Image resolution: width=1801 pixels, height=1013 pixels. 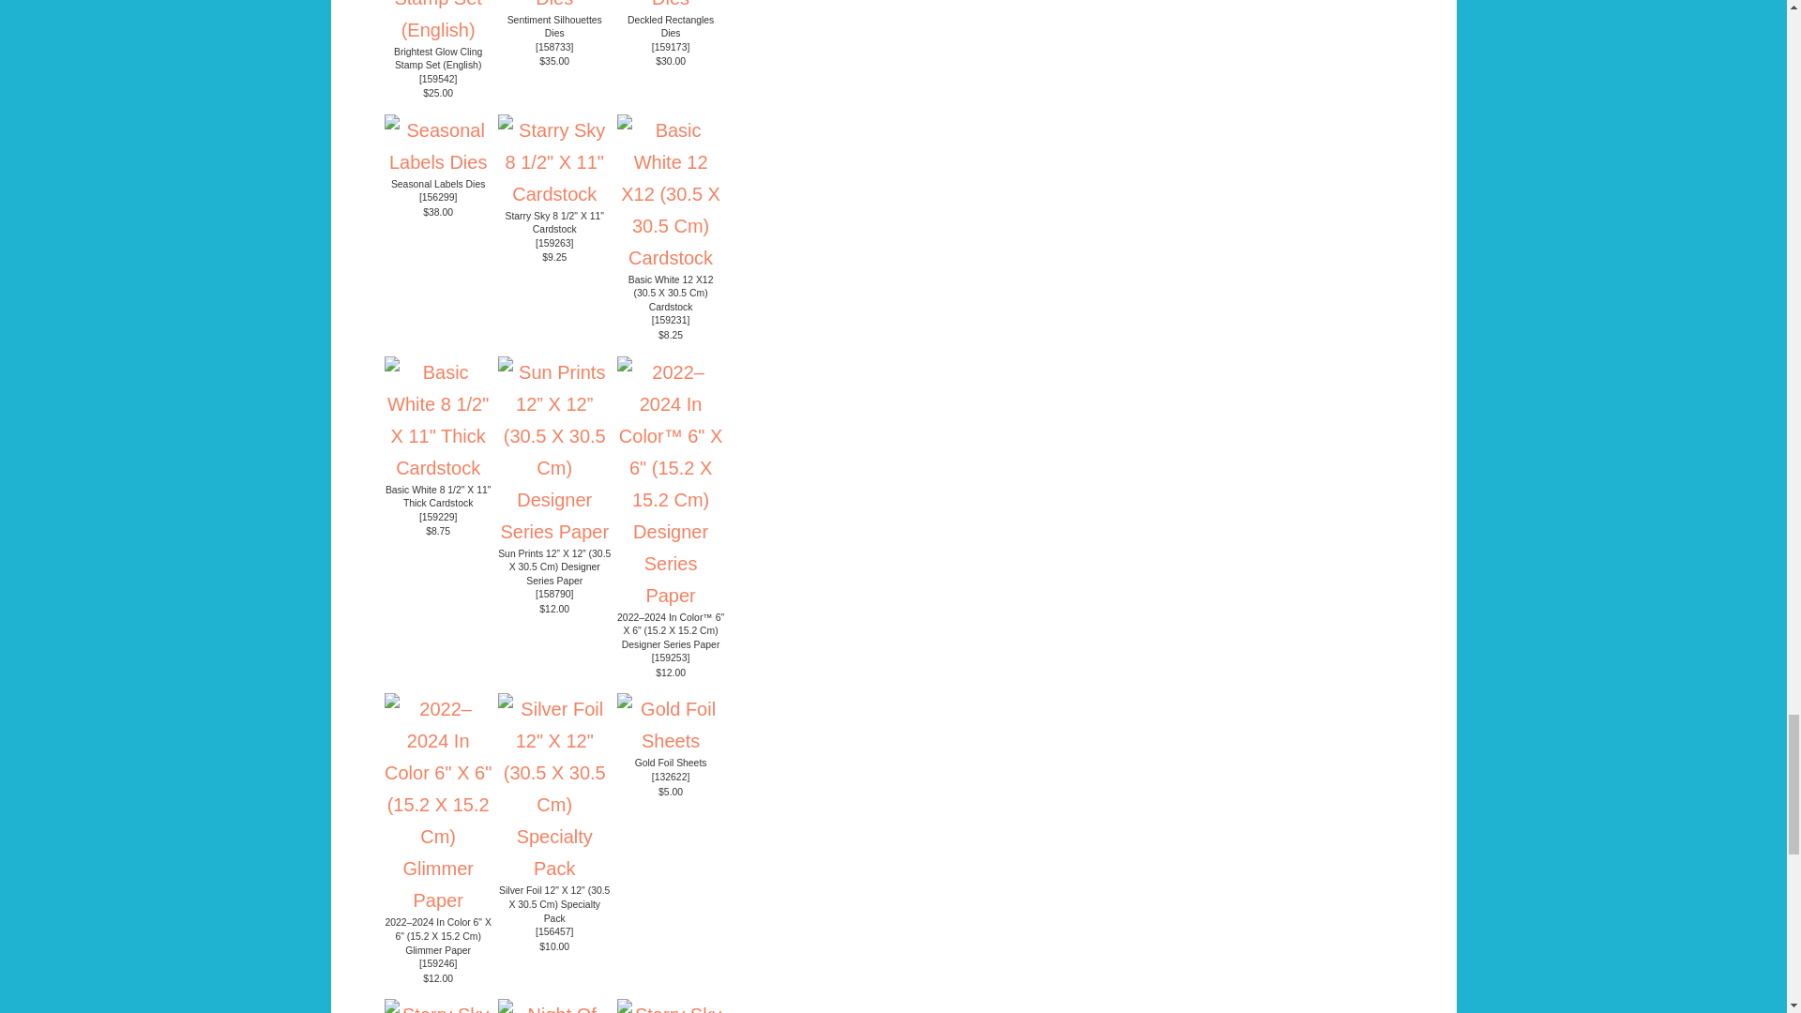 What do you see at coordinates (670, 27) in the screenshot?
I see `Deckled Rectangles Dies` at bounding box center [670, 27].